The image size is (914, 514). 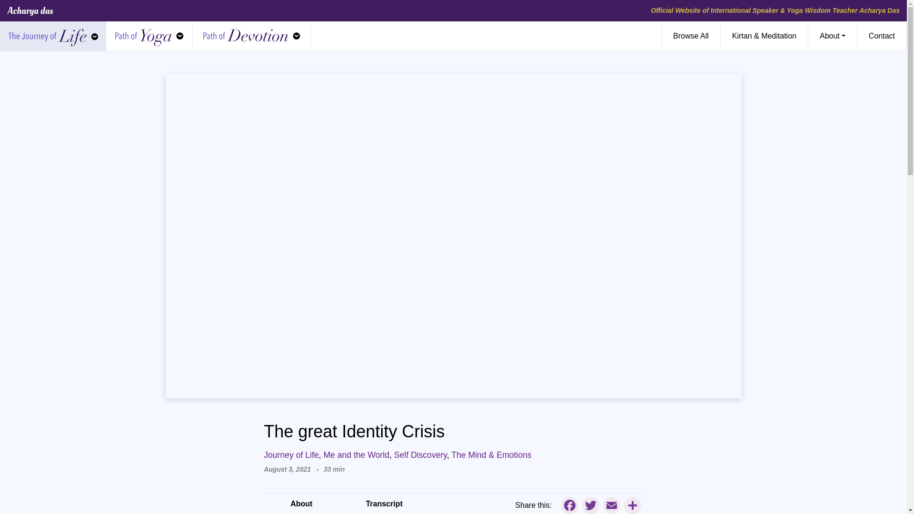 I want to click on Path of Yoga, so click(x=149, y=36).